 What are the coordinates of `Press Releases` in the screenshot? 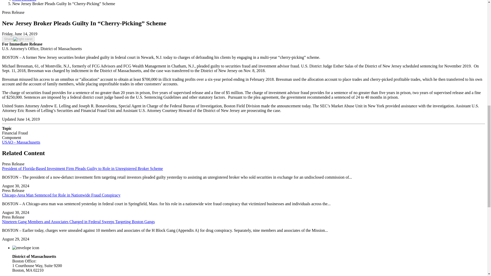 It's located at (24, 1).